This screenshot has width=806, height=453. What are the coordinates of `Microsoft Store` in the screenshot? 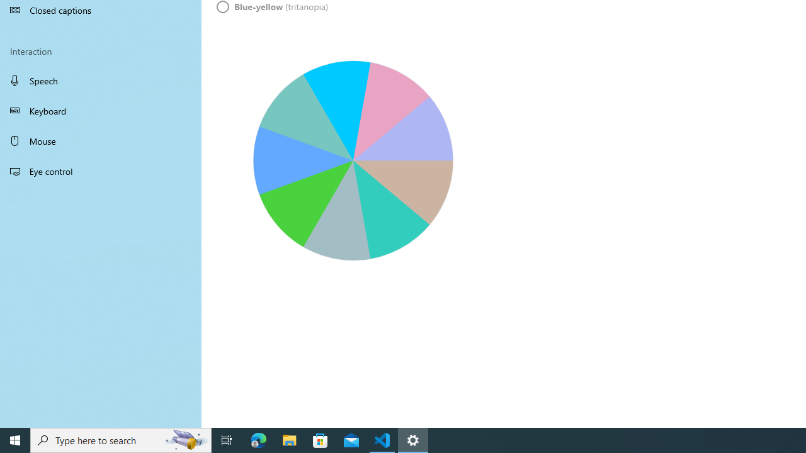 It's located at (321, 440).